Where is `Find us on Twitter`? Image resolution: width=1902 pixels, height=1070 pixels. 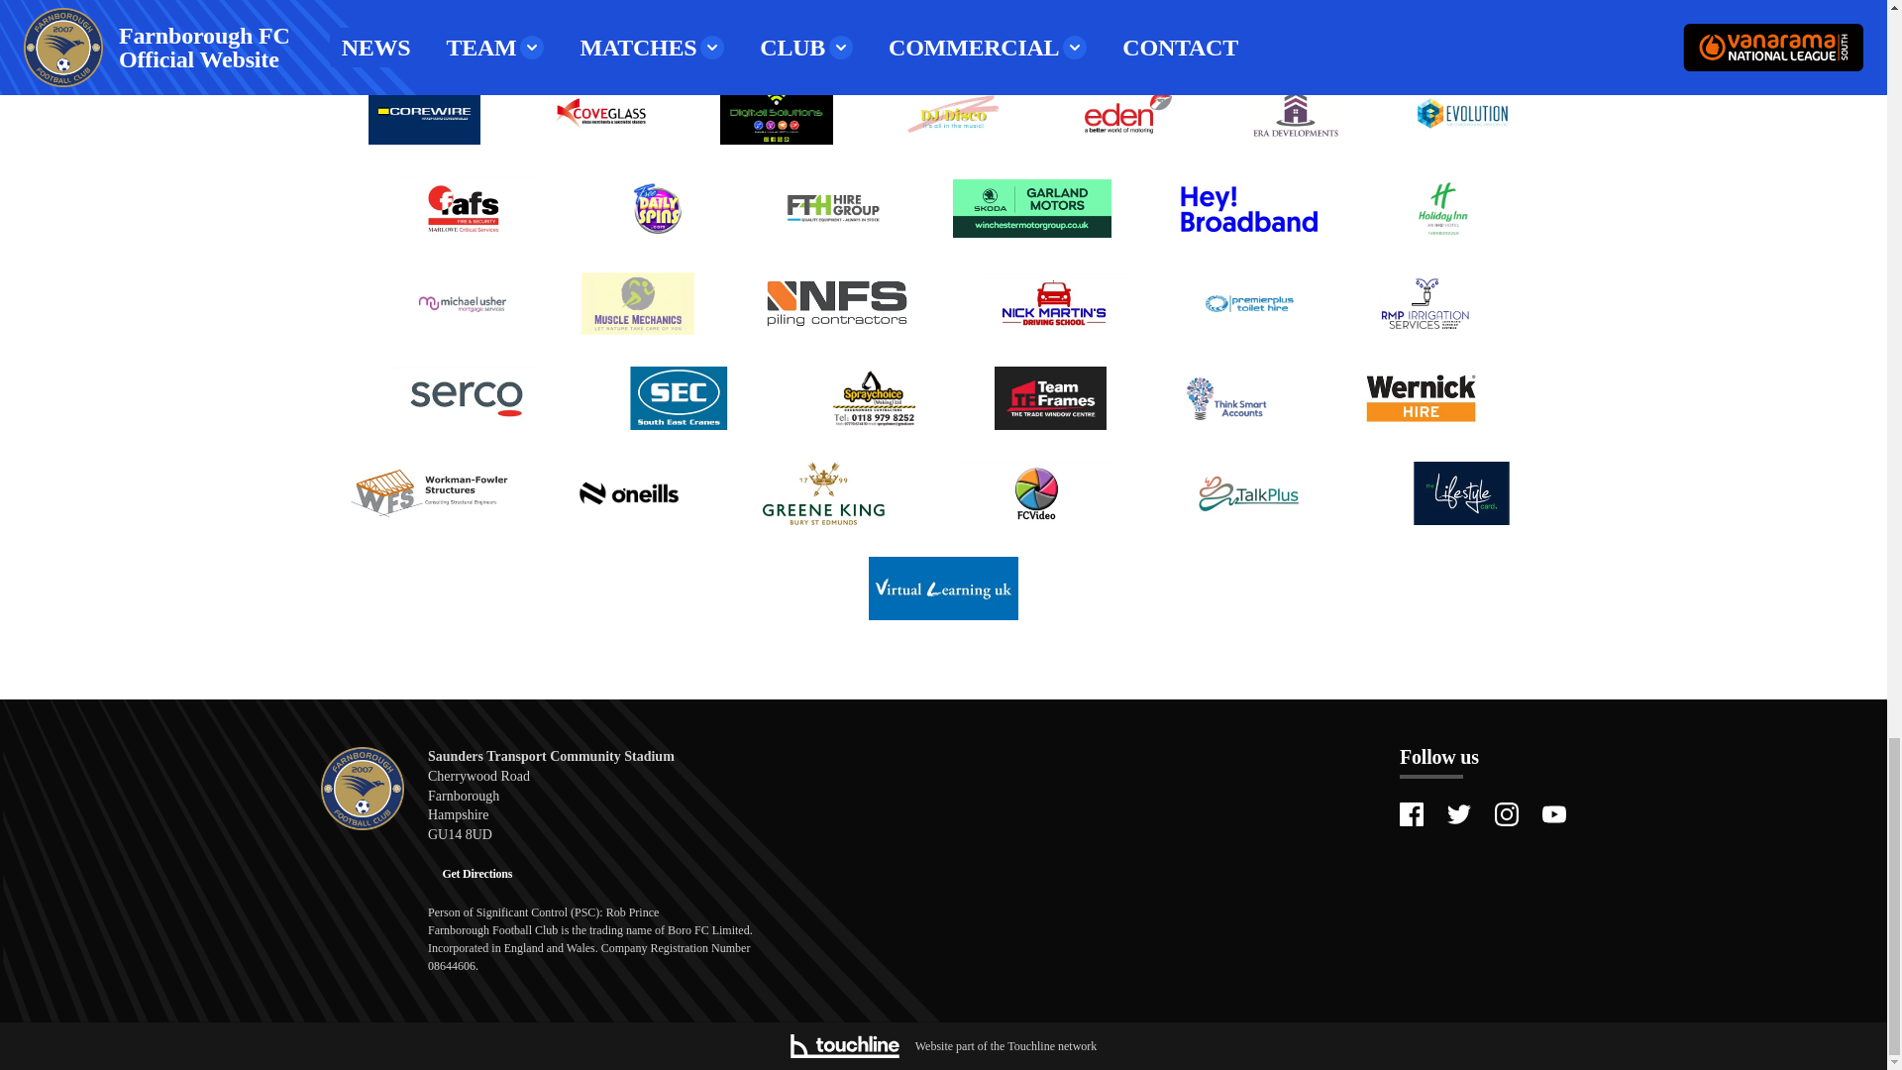
Find us on Twitter is located at coordinates (1458, 814).